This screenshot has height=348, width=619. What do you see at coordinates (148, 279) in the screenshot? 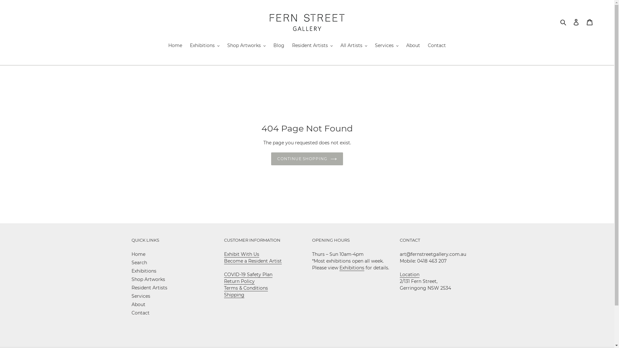
I see `Shop Artworks` at bounding box center [148, 279].